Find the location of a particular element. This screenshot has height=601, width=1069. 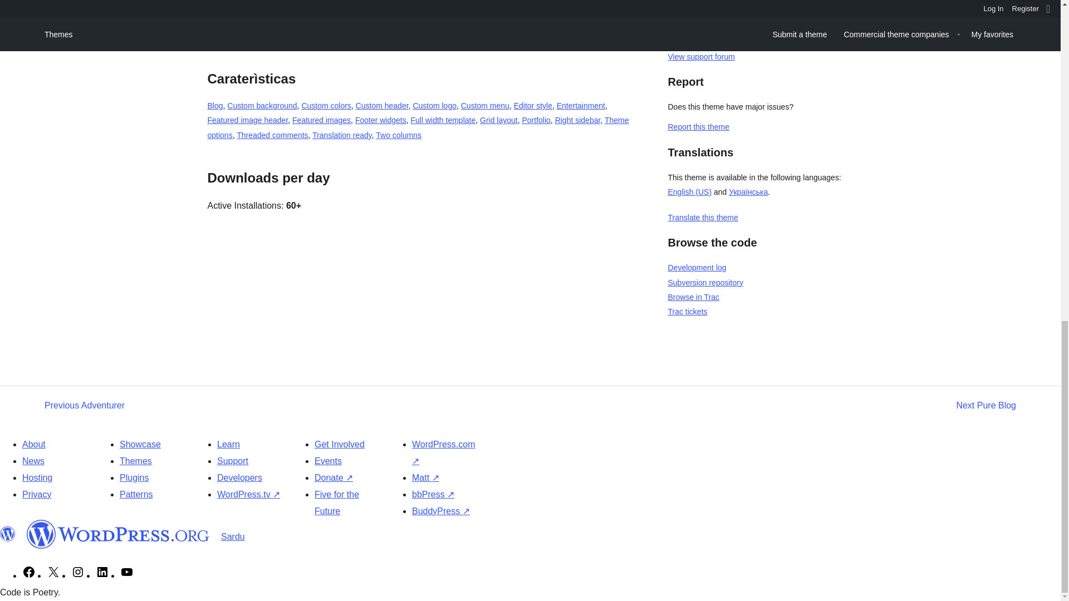

Custom menu is located at coordinates (485, 106).